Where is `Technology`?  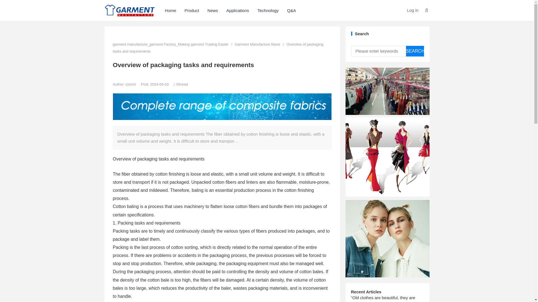 Technology is located at coordinates (268, 10).